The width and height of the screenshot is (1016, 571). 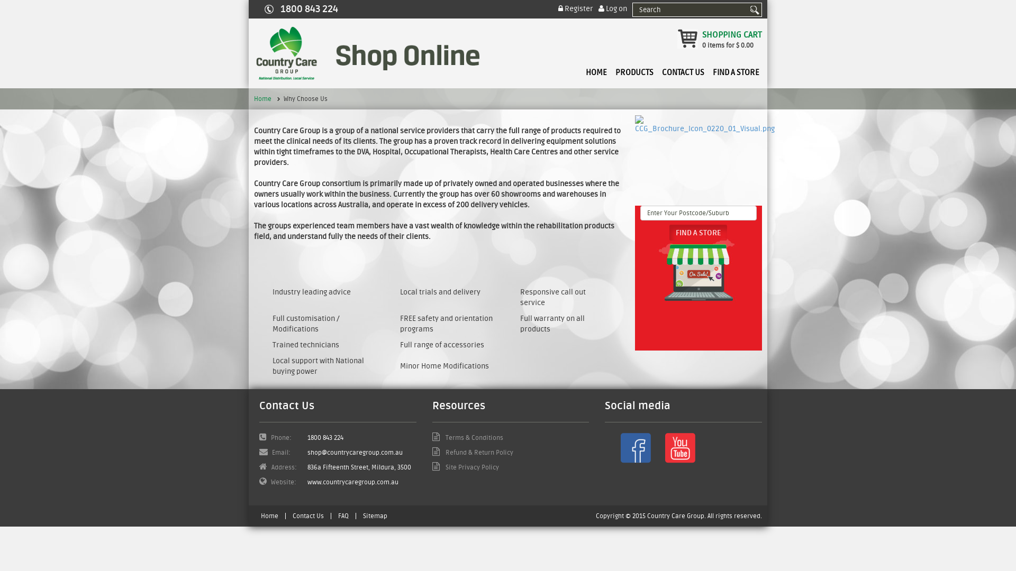 I want to click on CCG_Brochure_Icon_0220_01_Visual.png, so click(x=705, y=125).